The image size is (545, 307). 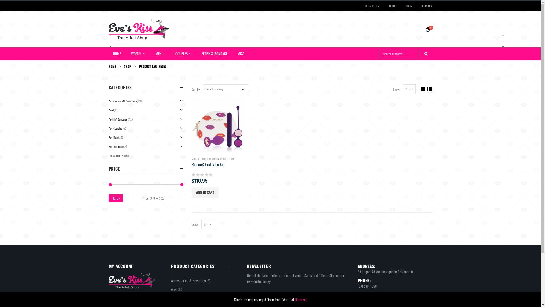 What do you see at coordinates (174, 289) in the screenshot?
I see `Anal` at bounding box center [174, 289].